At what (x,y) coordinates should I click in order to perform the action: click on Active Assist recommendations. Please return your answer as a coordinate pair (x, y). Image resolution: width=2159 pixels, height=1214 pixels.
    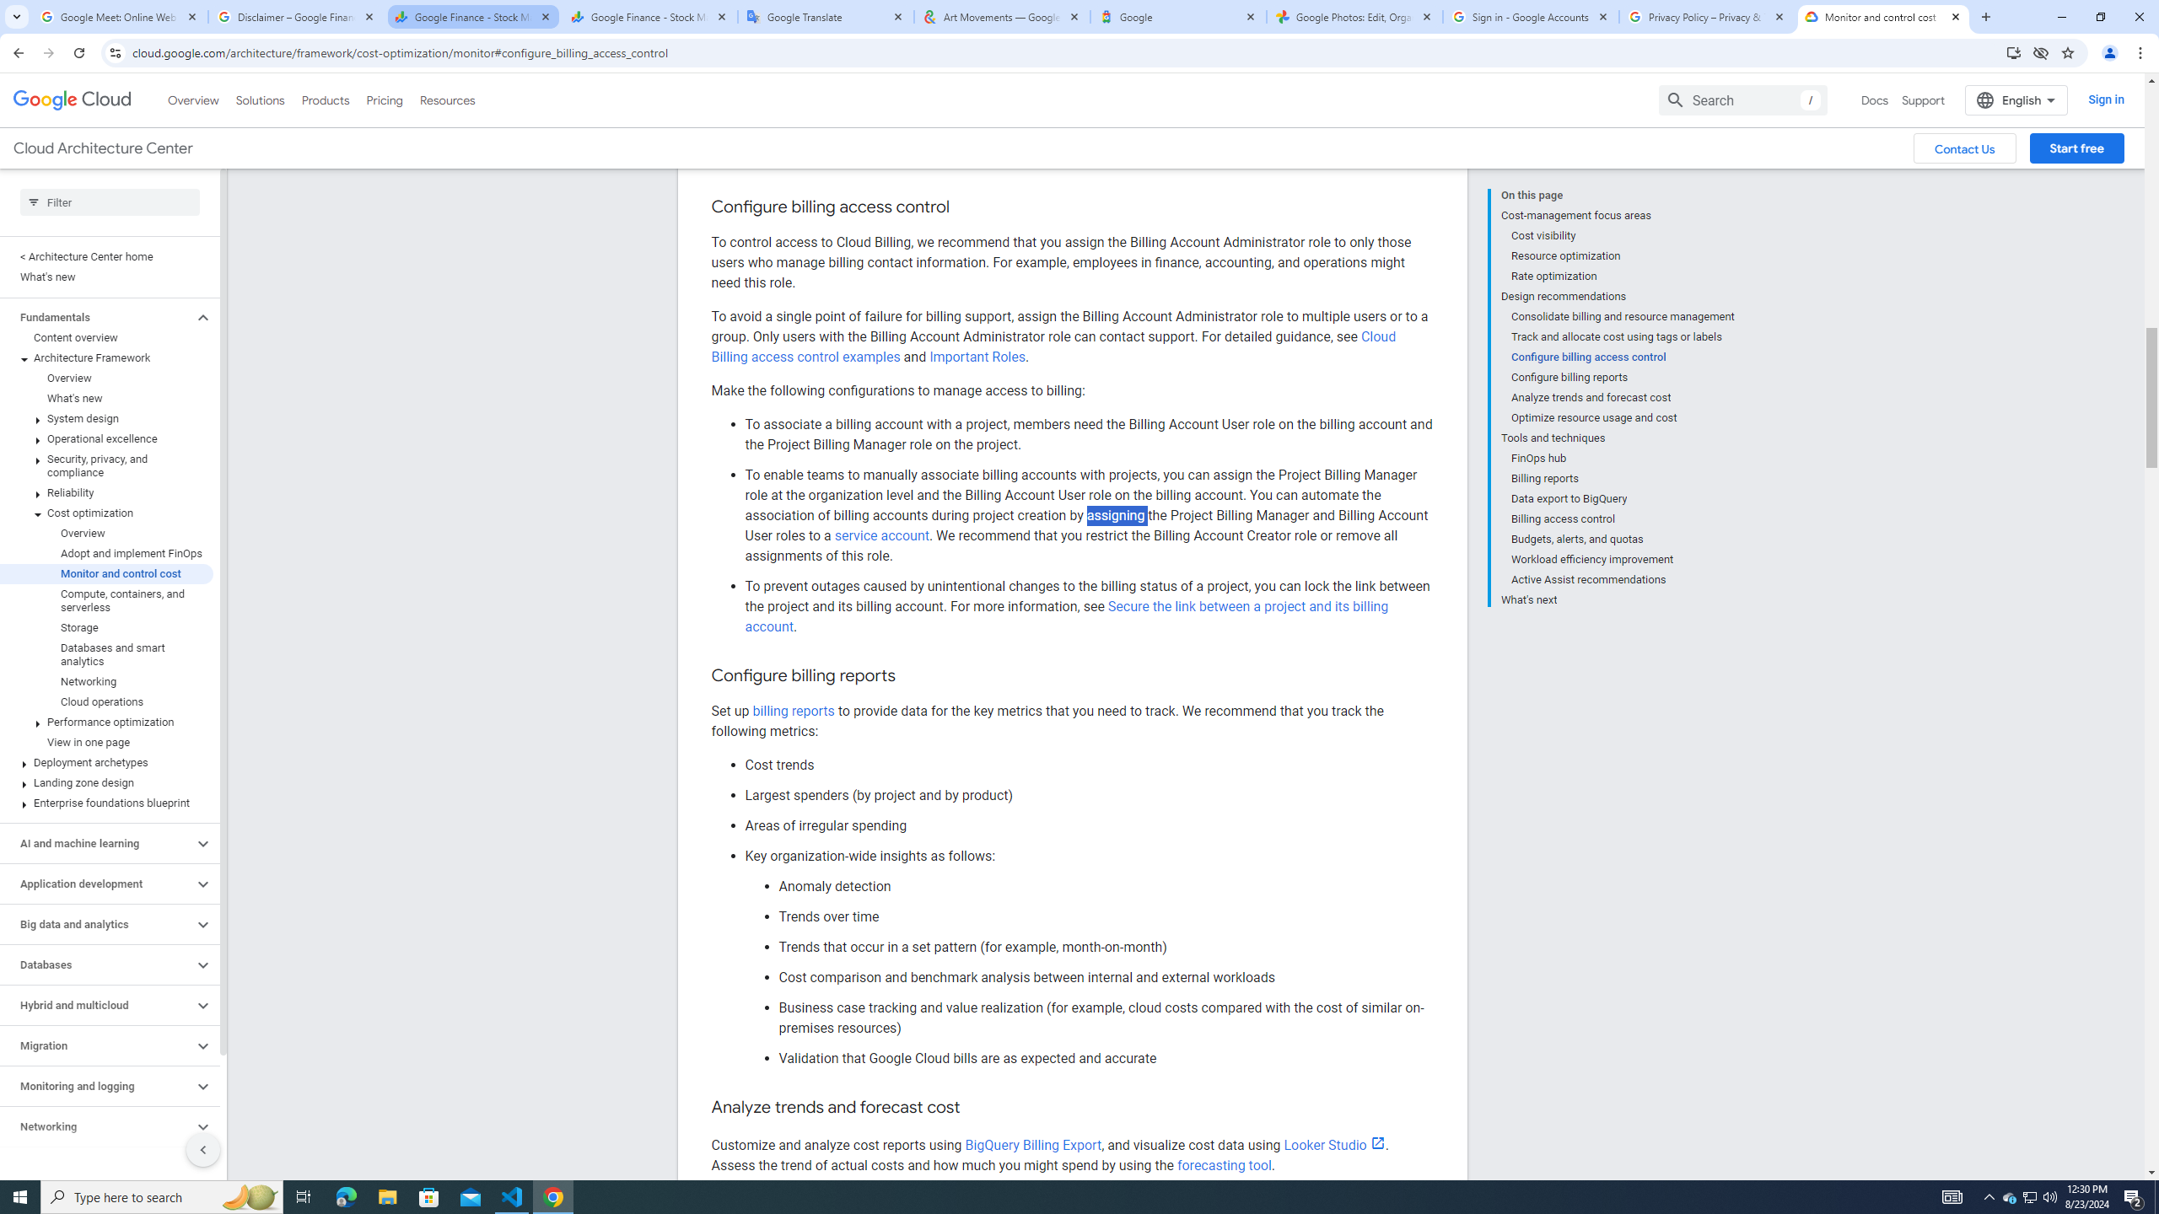
    Looking at the image, I should click on (1623, 506).